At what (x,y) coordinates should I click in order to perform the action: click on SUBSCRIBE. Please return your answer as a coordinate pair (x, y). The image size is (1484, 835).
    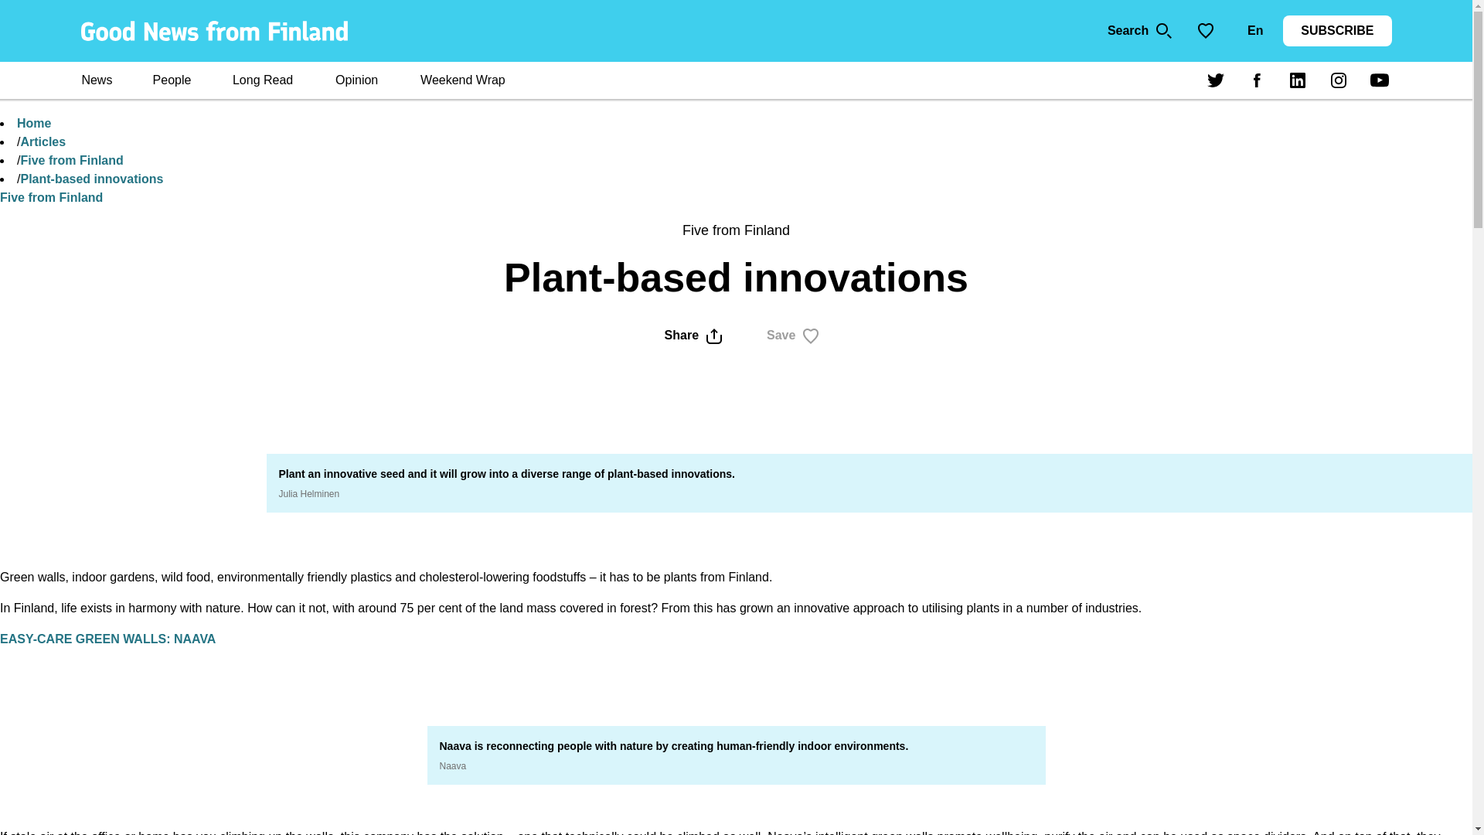
    Looking at the image, I should click on (1337, 31).